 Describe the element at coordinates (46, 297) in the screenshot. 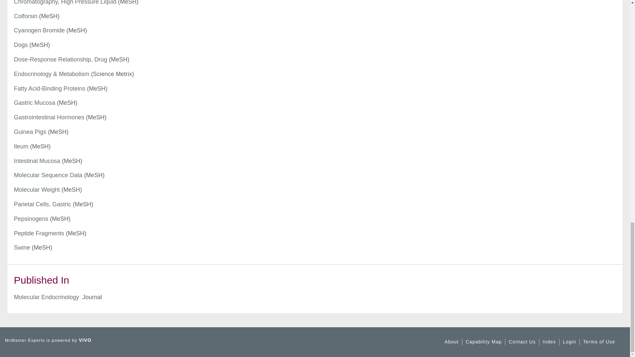

I see `Molecular Endocrinology` at that location.